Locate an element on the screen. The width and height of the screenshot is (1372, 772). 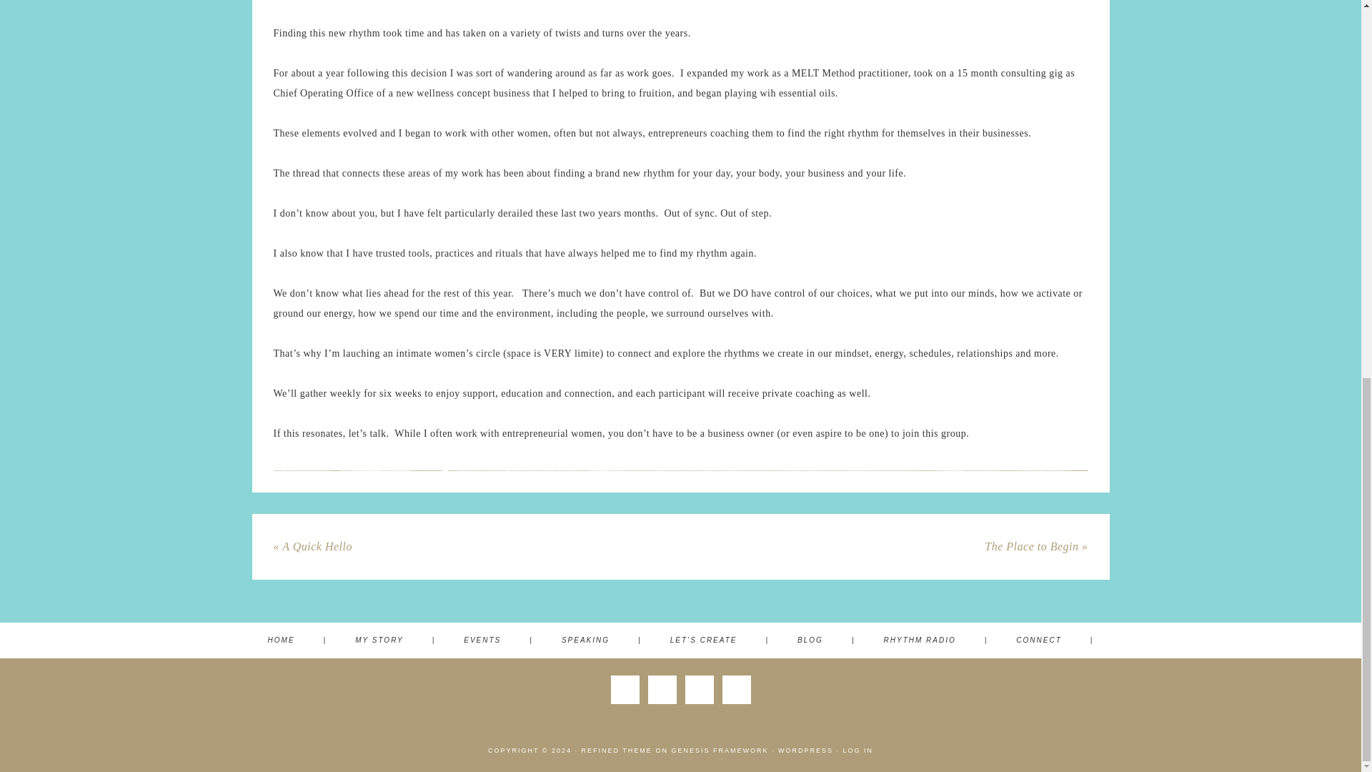
GENESIS FRAMEWORK is located at coordinates (719, 751).